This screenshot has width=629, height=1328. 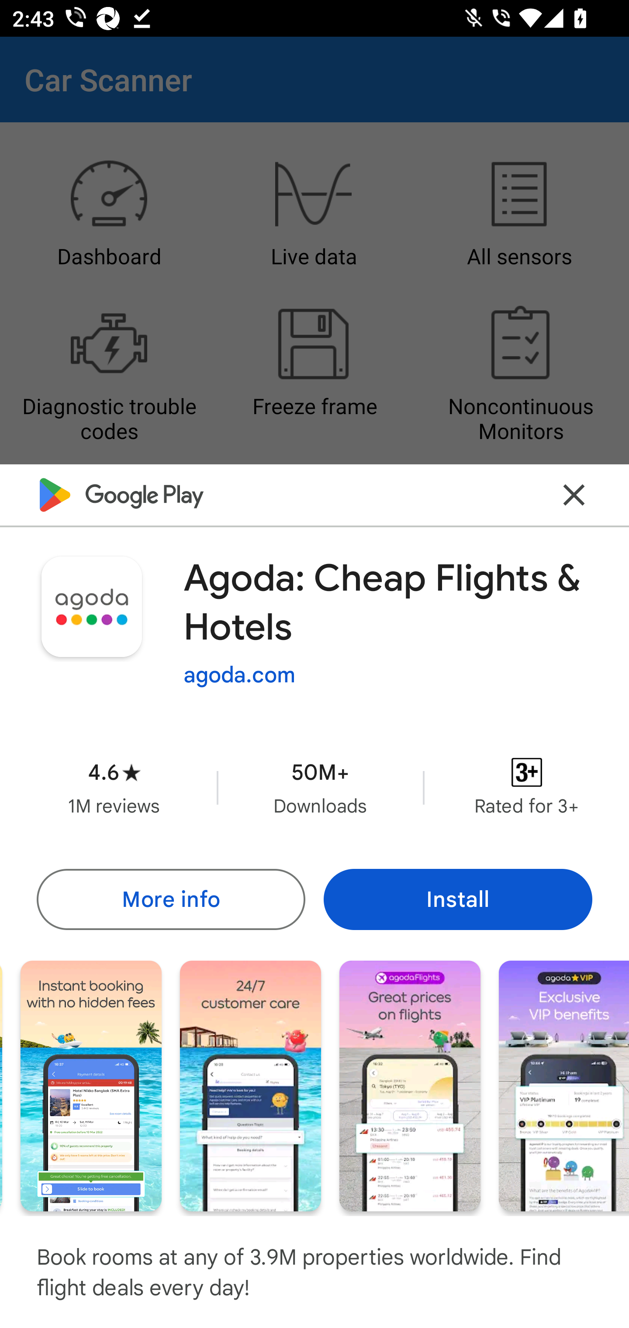 What do you see at coordinates (563, 1085) in the screenshot?
I see `Screenshot "7" of "8"` at bounding box center [563, 1085].